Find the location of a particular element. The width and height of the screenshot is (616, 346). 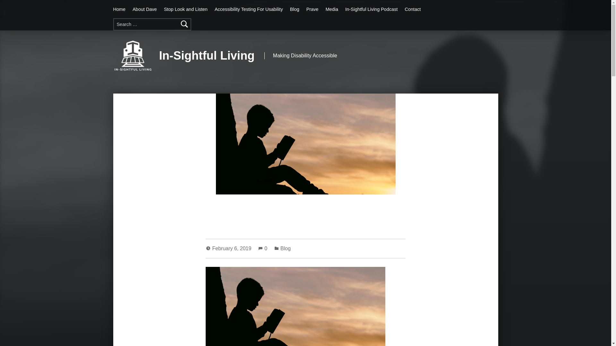

Search is located at coordinates (185, 24).